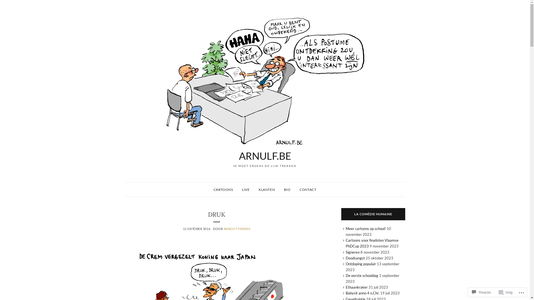 This screenshot has height=300, width=534. I want to click on CONTACT, so click(308, 190).